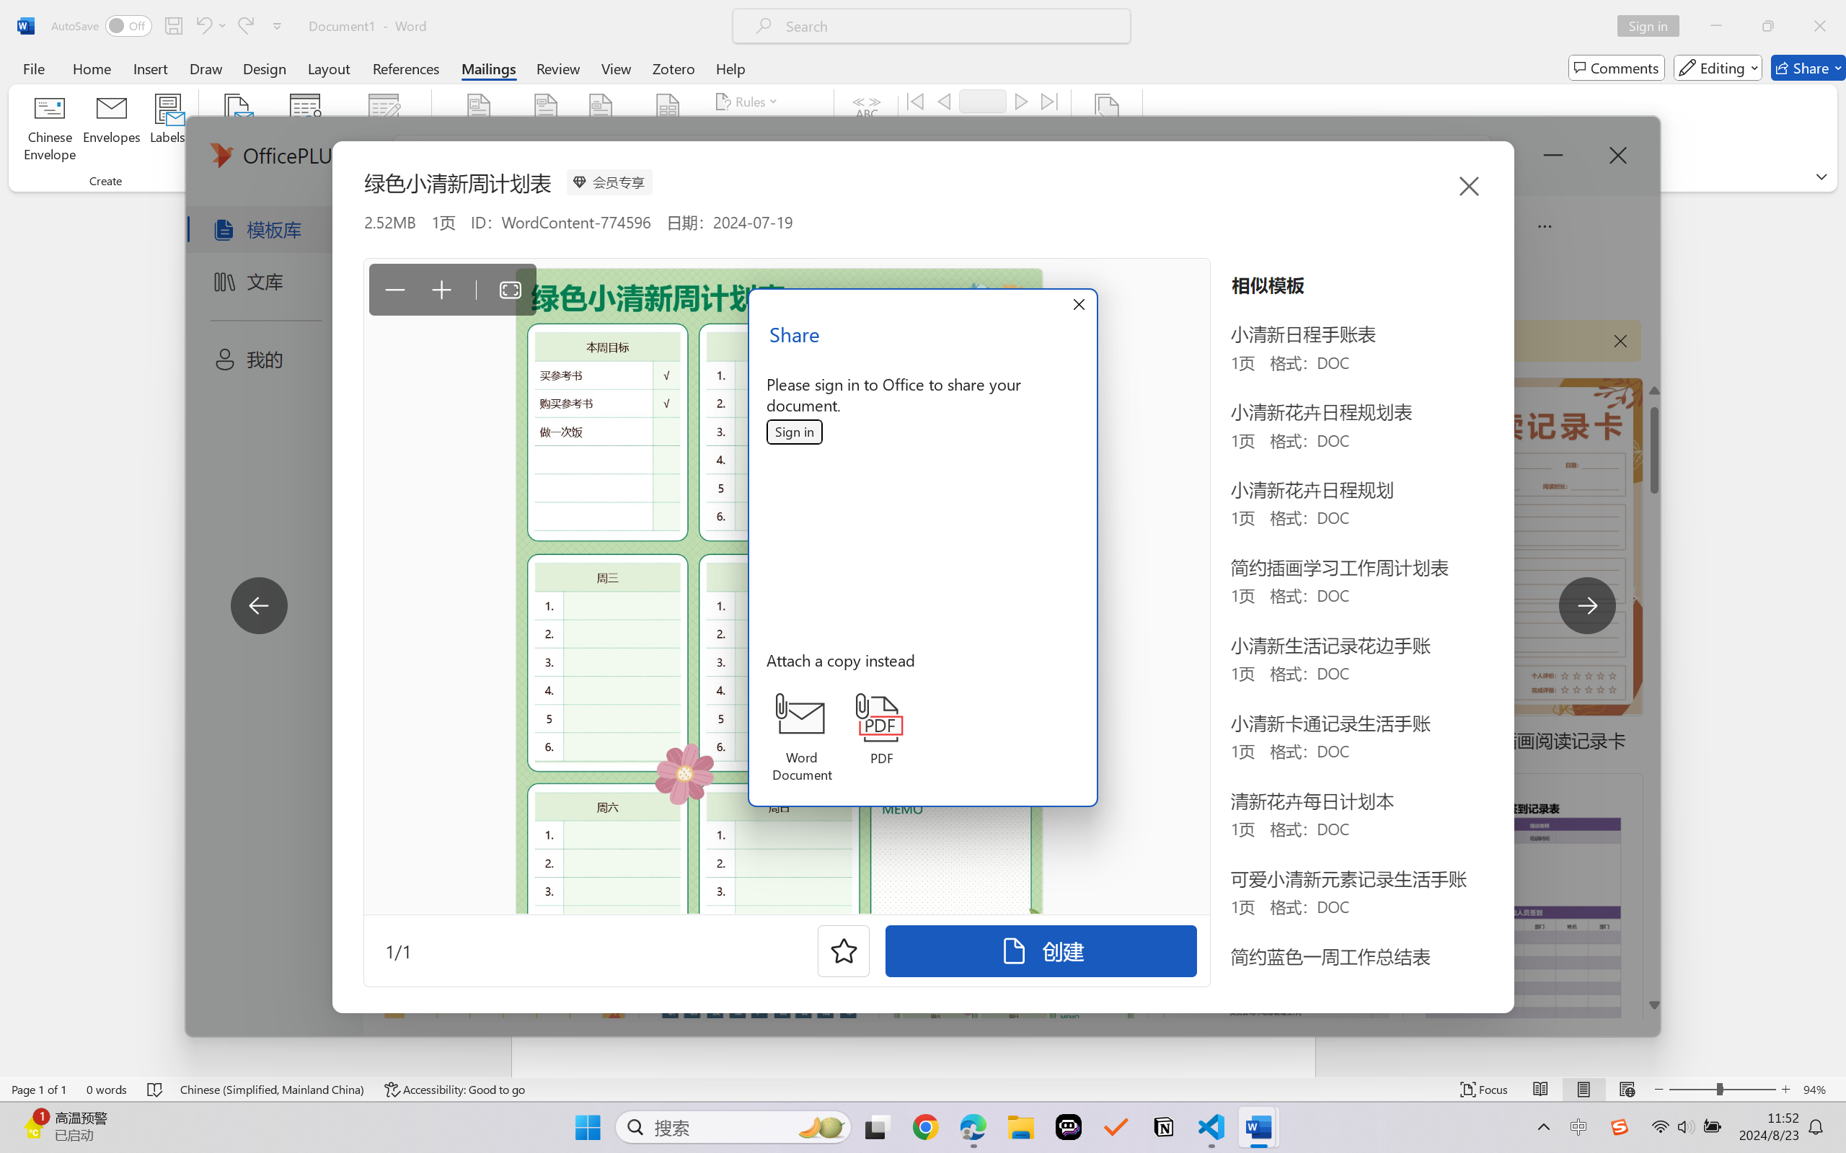  What do you see at coordinates (211, 26) in the screenshot?
I see `Undo Apply Quick Style Set` at bounding box center [211, 26].